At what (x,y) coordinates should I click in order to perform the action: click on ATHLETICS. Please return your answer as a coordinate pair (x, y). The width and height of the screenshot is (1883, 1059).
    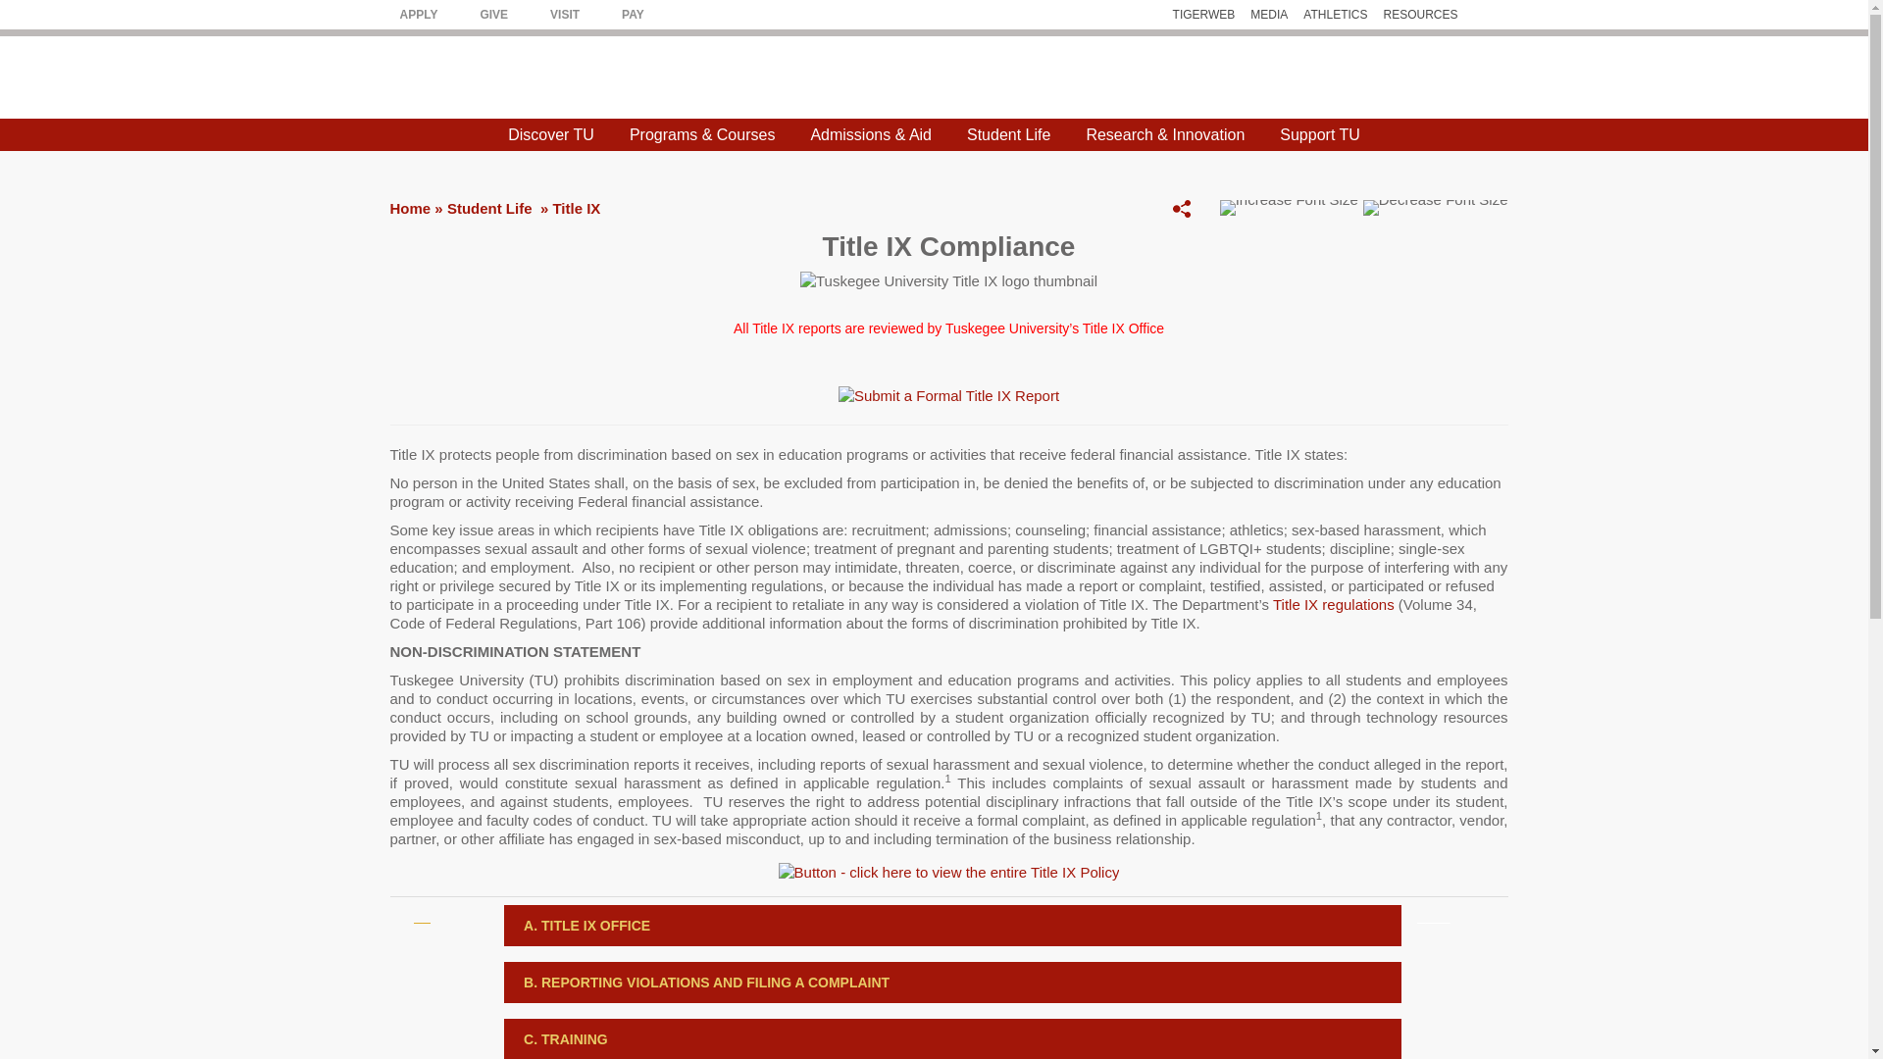
    Looking at the image, I should click on (1334, 14).